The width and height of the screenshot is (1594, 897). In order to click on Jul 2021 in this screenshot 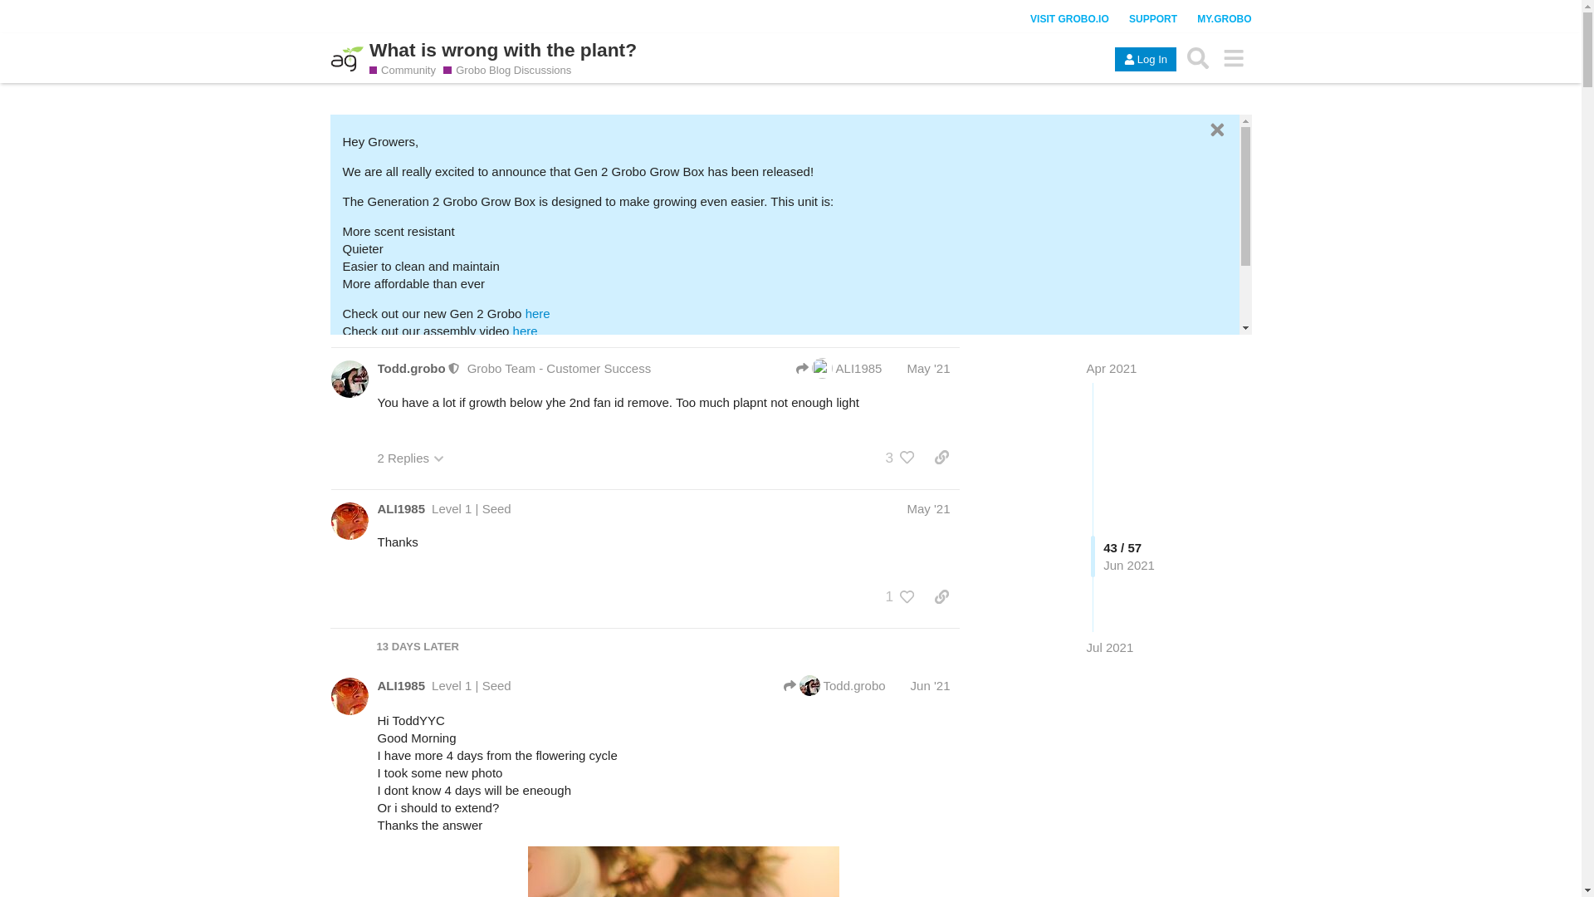, I will do `click(1110, 646)`.